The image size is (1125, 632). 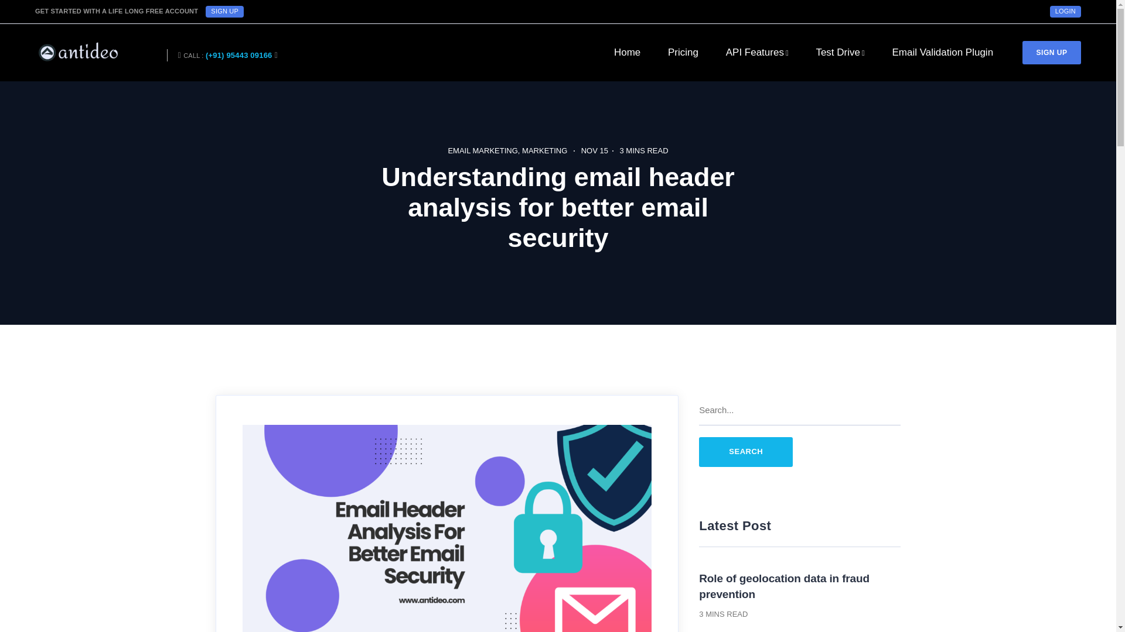 What do you see at coordinates (757, 53) in the screenshot?
I see `API Features` at bounding box center [757, 53].